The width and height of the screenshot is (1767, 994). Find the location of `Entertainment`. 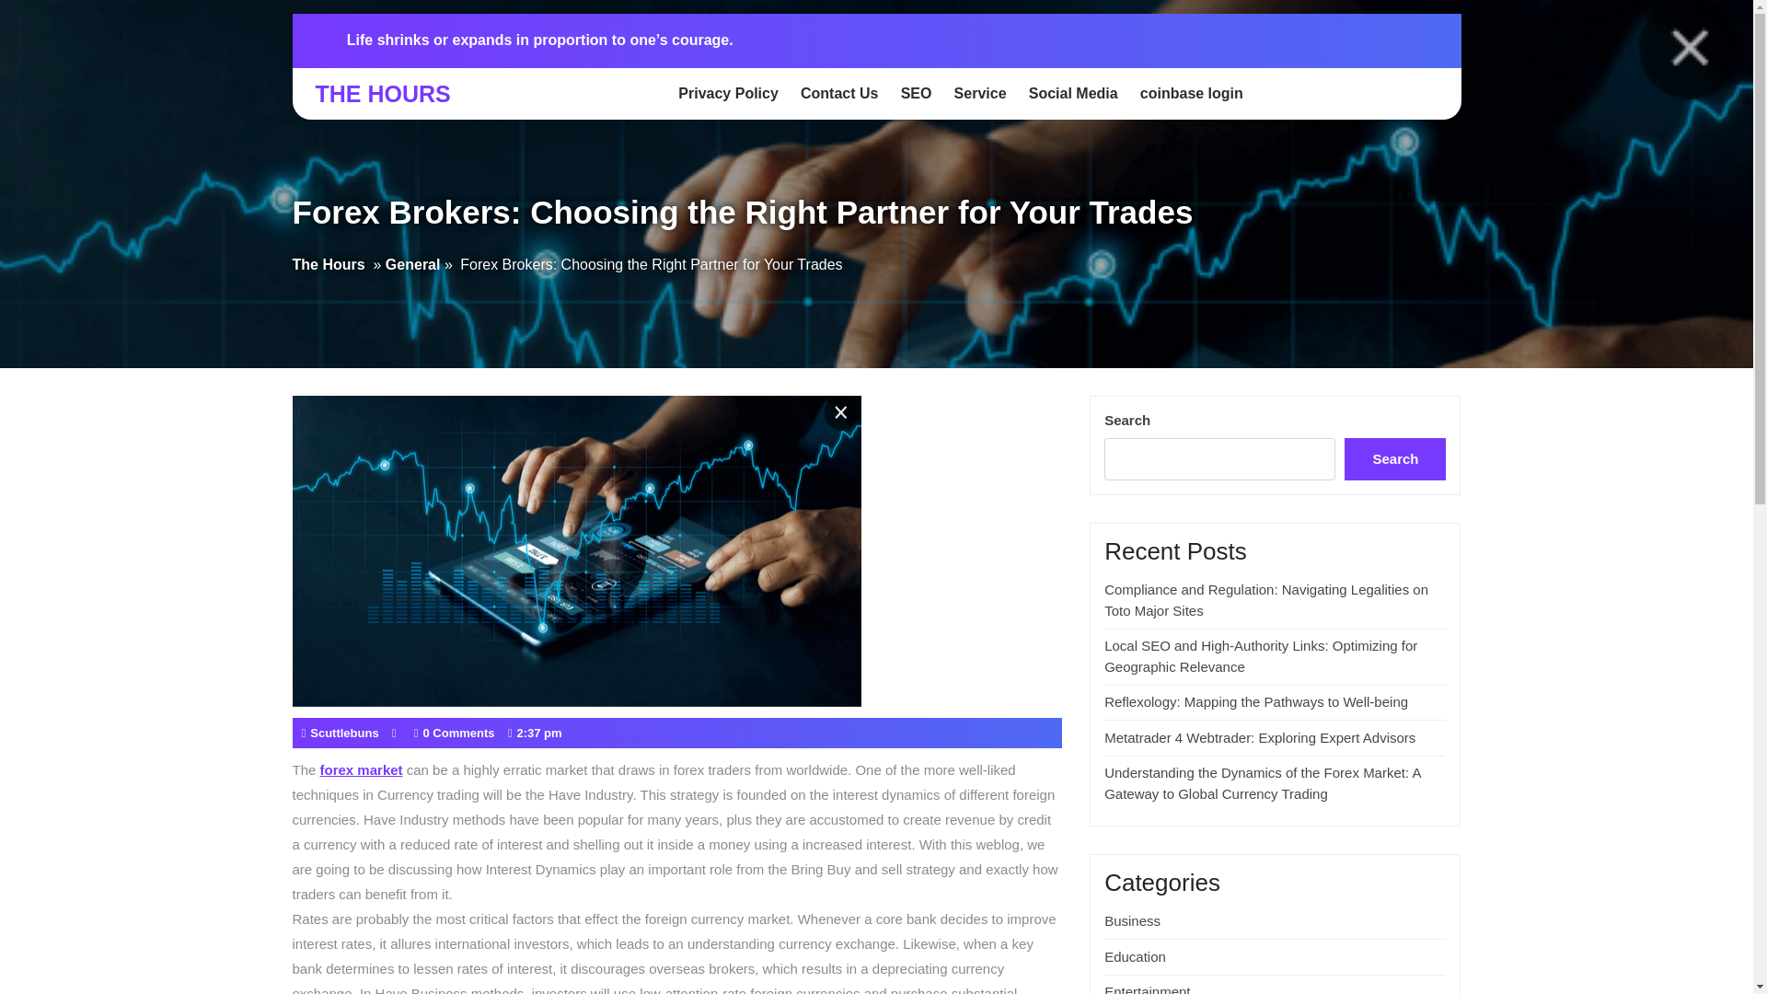

Entertainment is located at coordinates (1147, 988).